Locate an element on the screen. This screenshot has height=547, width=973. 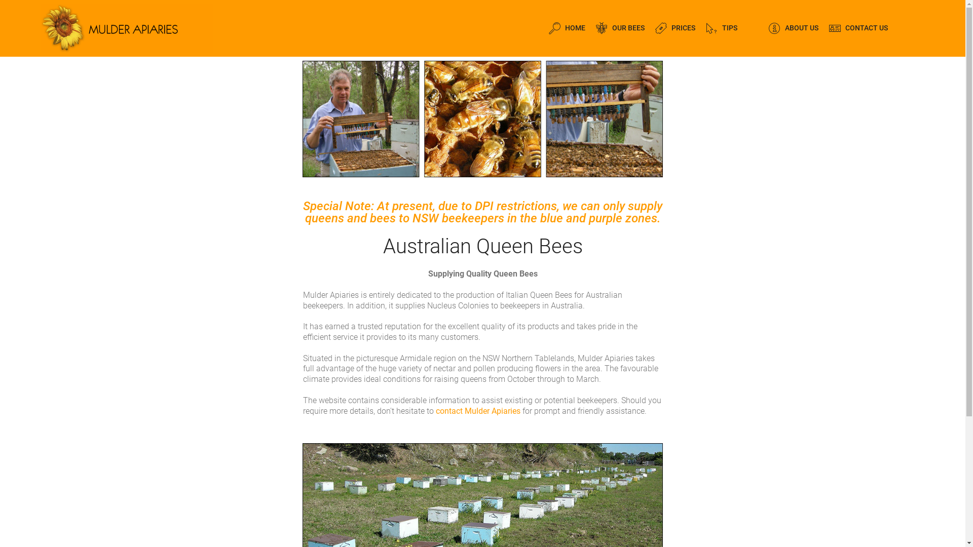
OUR BEES is located at coordinates (620, 28).